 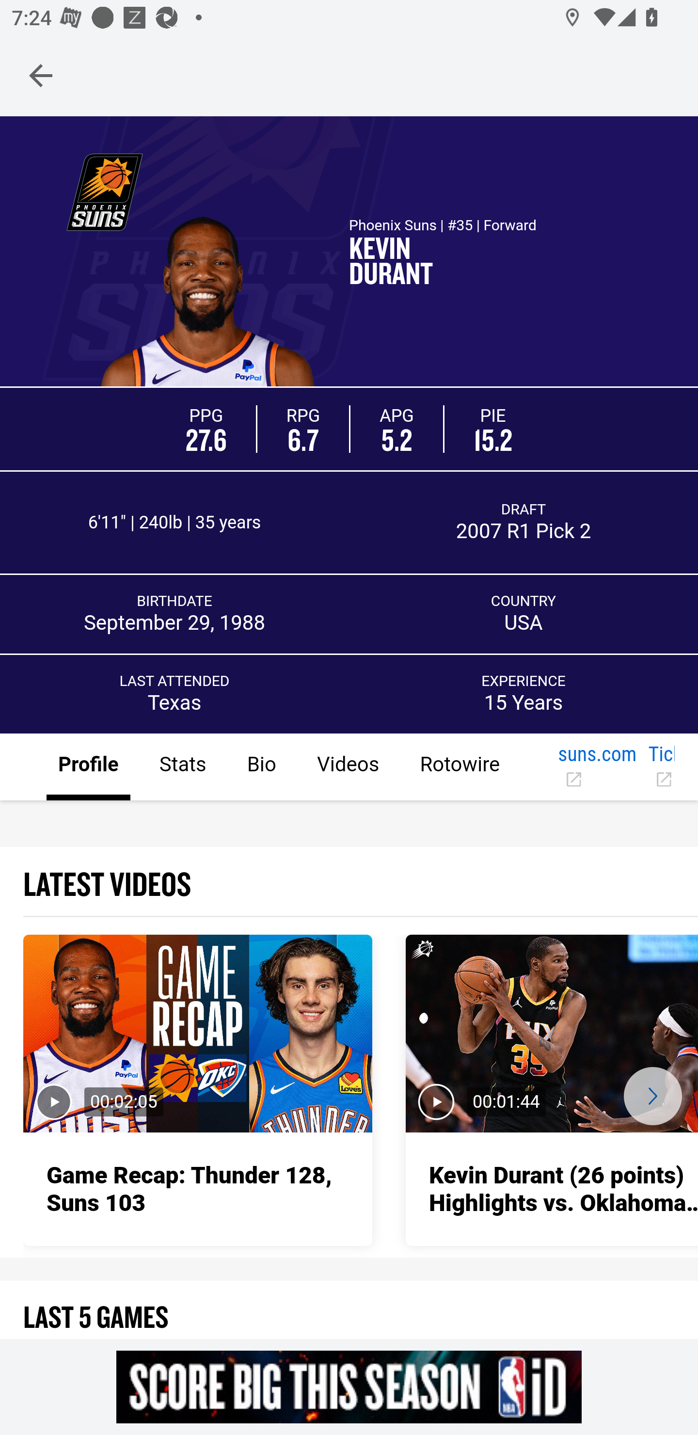 I want to click on g5nqqygr7owph, so click(x=349, y=1387).